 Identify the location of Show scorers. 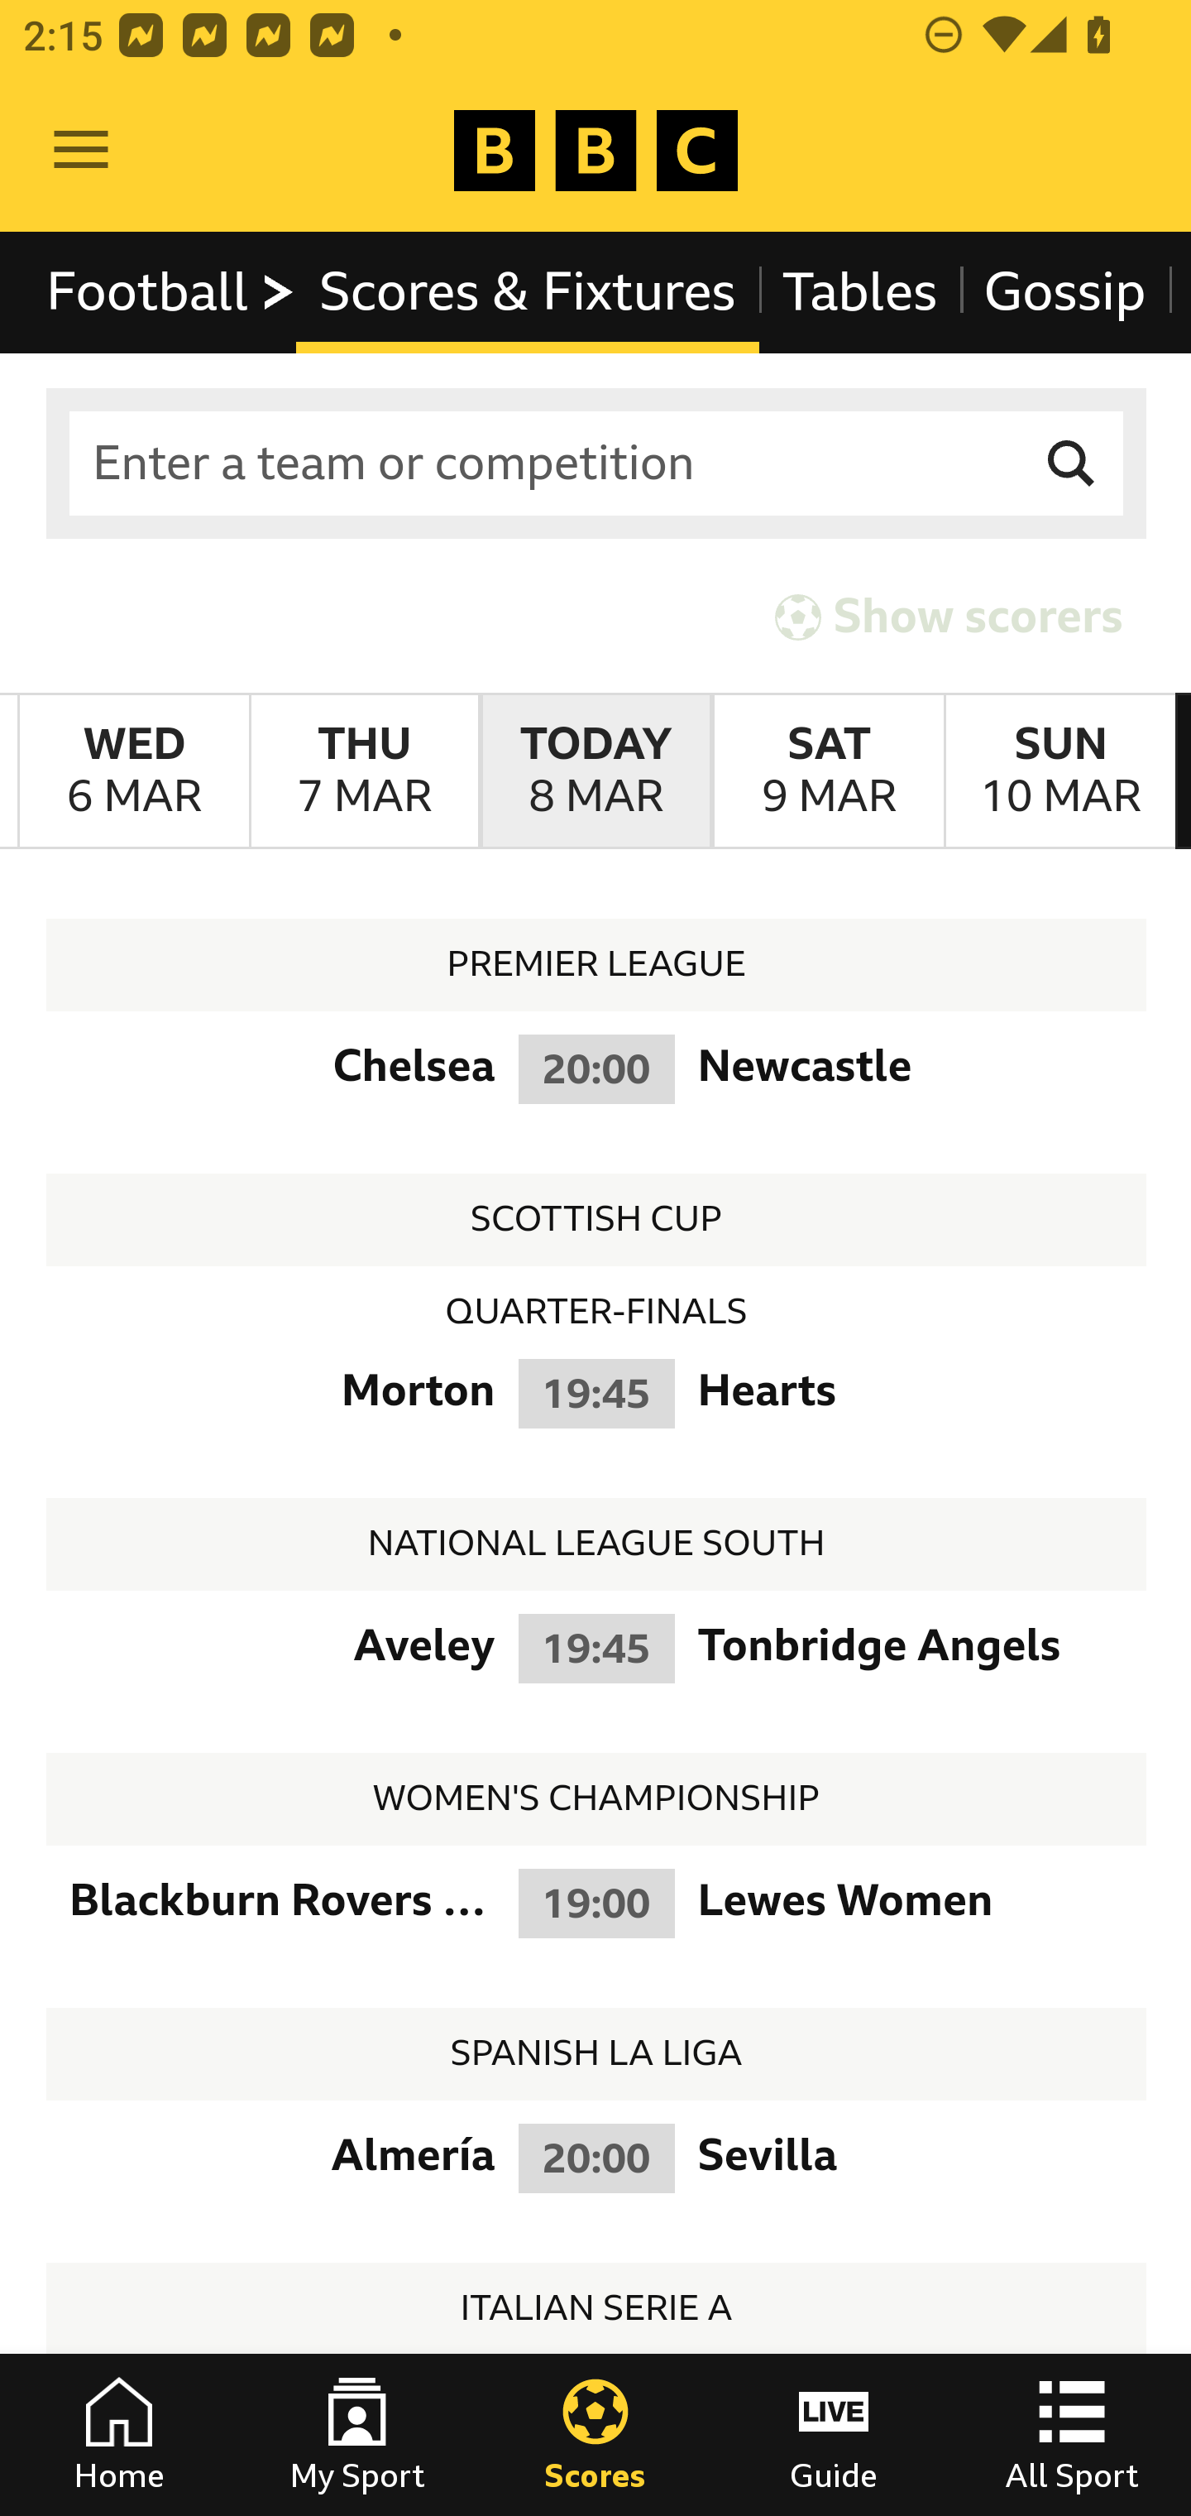
(949, 616).